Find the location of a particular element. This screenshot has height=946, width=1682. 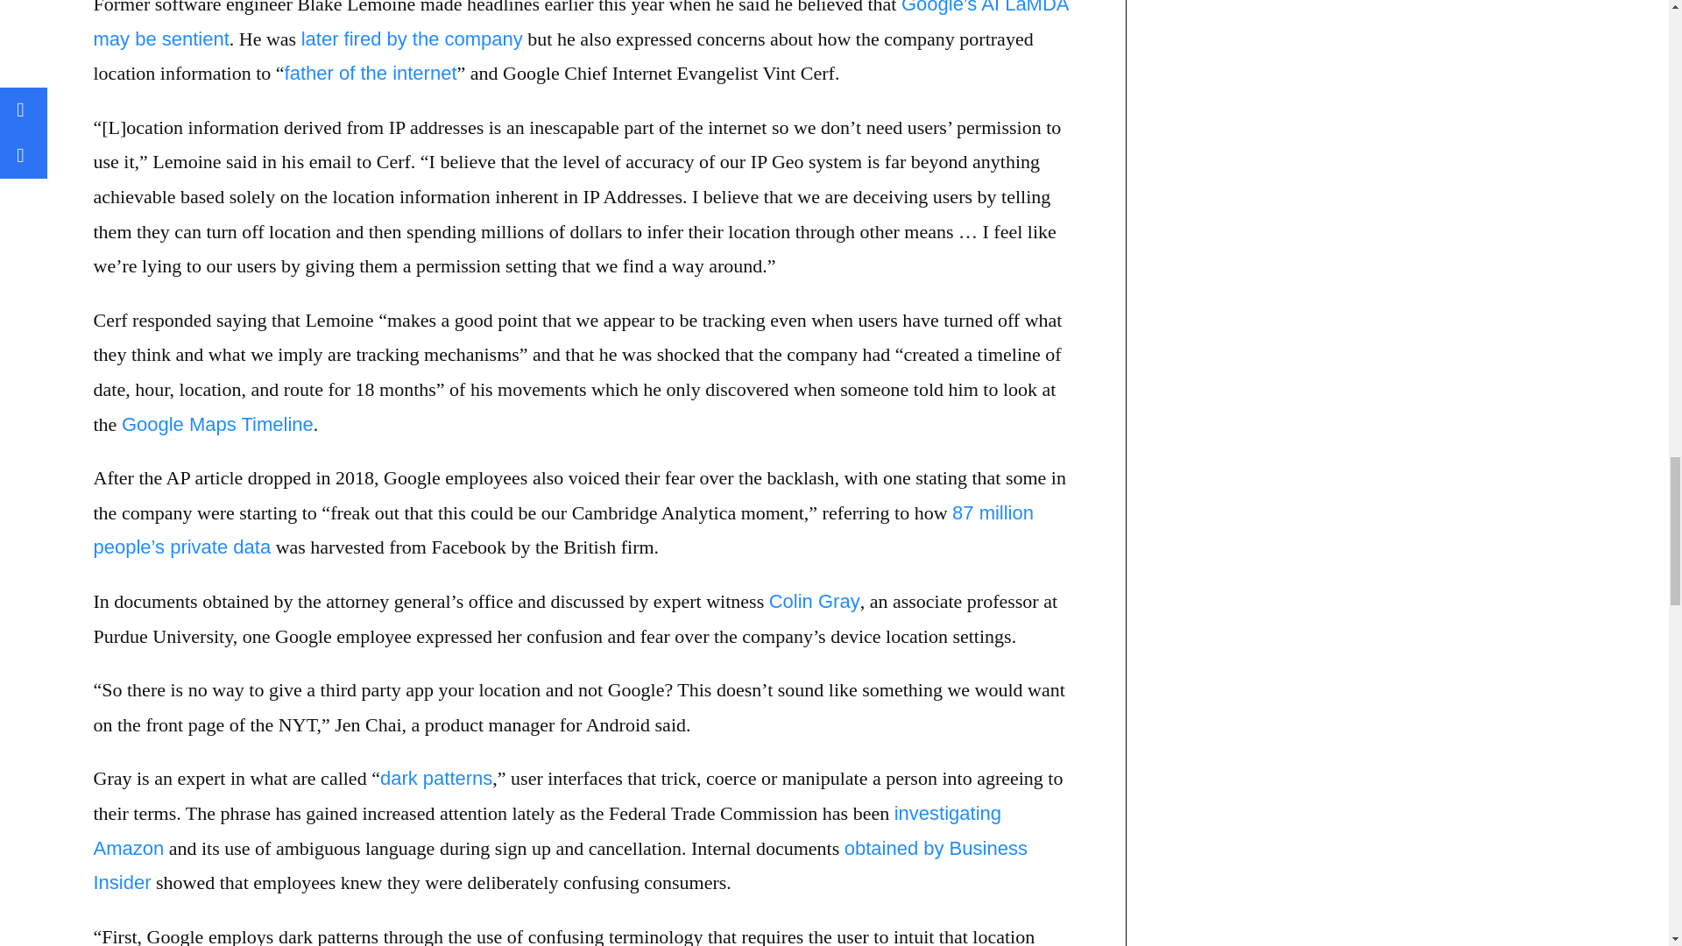

obtained by Business Insider is located at coordinates (559, 865).